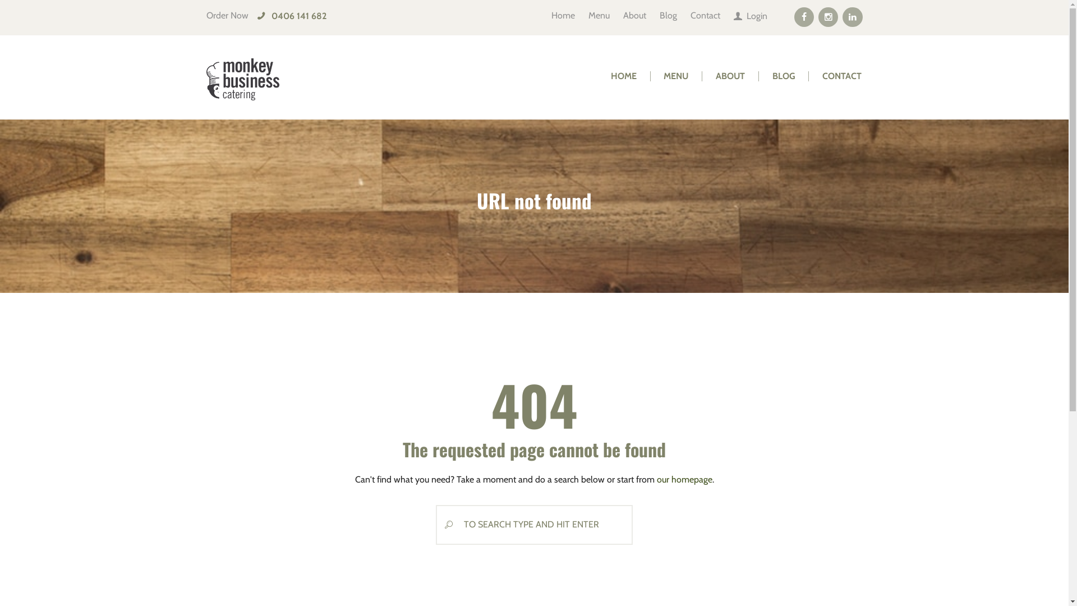  What do you see at coordinates (751, 12) in the screenshot?
I see `Login` at bounding box center [751, 12].